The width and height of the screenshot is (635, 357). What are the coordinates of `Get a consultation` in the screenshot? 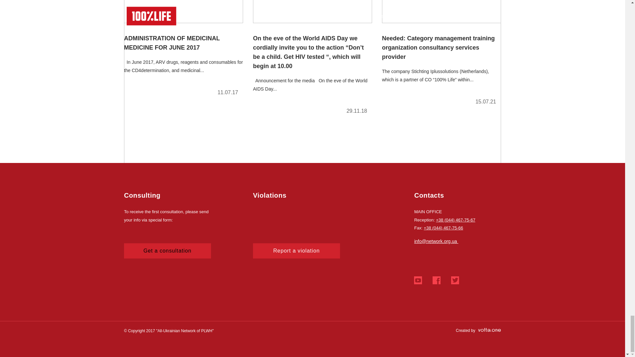 It's located at (167, 251).